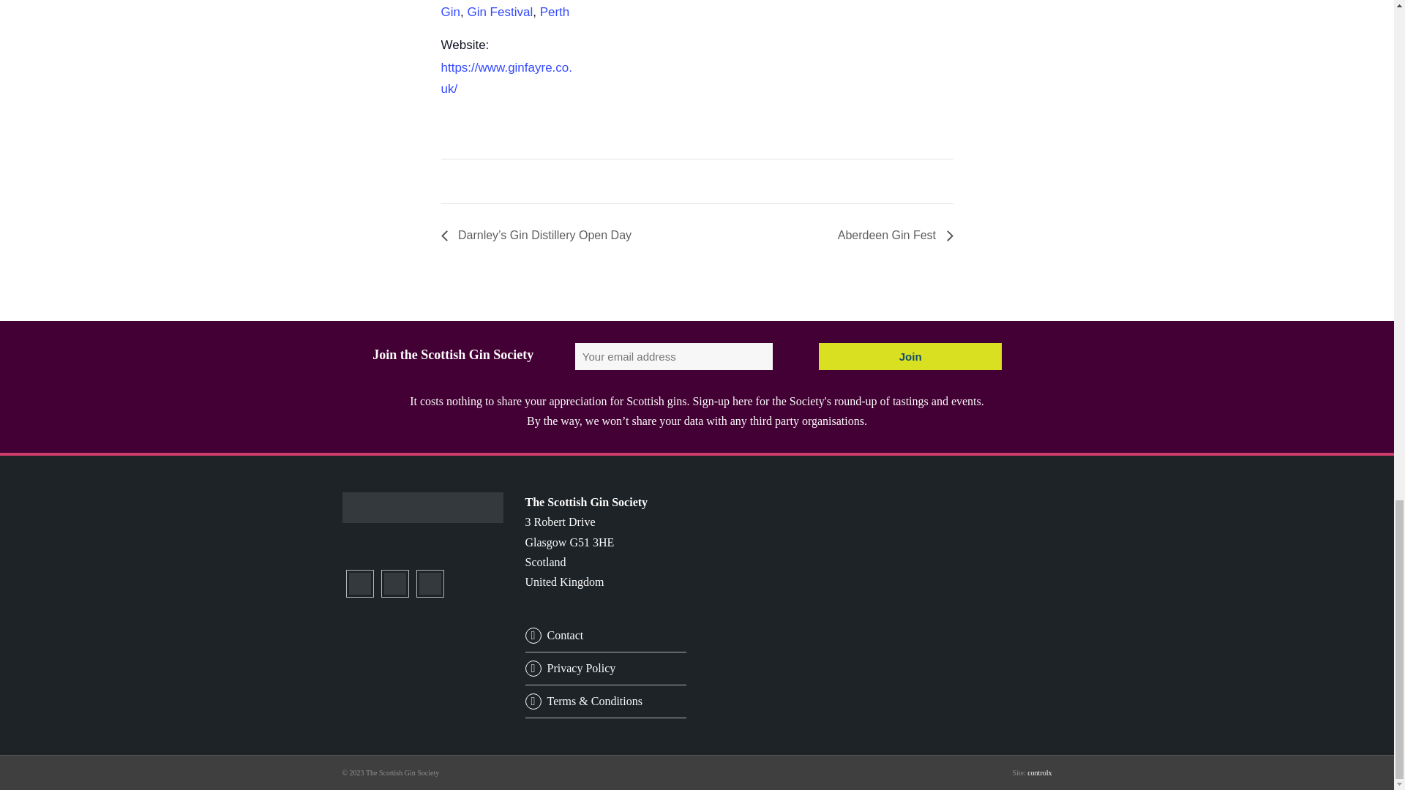 This screenshot has width=1405, height=790. What do you see at coordinates (499, 12) in the screenshot?
I see `Gin Festival` at bounding box center [499, 12].